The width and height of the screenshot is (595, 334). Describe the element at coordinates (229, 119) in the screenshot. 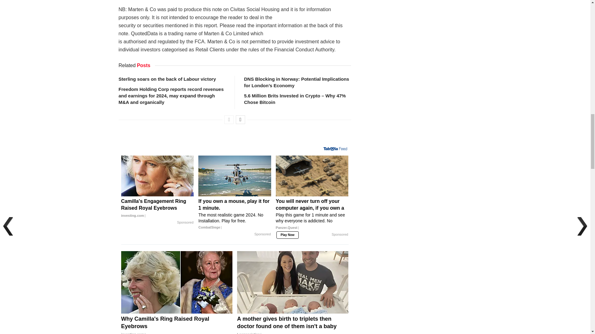

I see `Previous` at that location.